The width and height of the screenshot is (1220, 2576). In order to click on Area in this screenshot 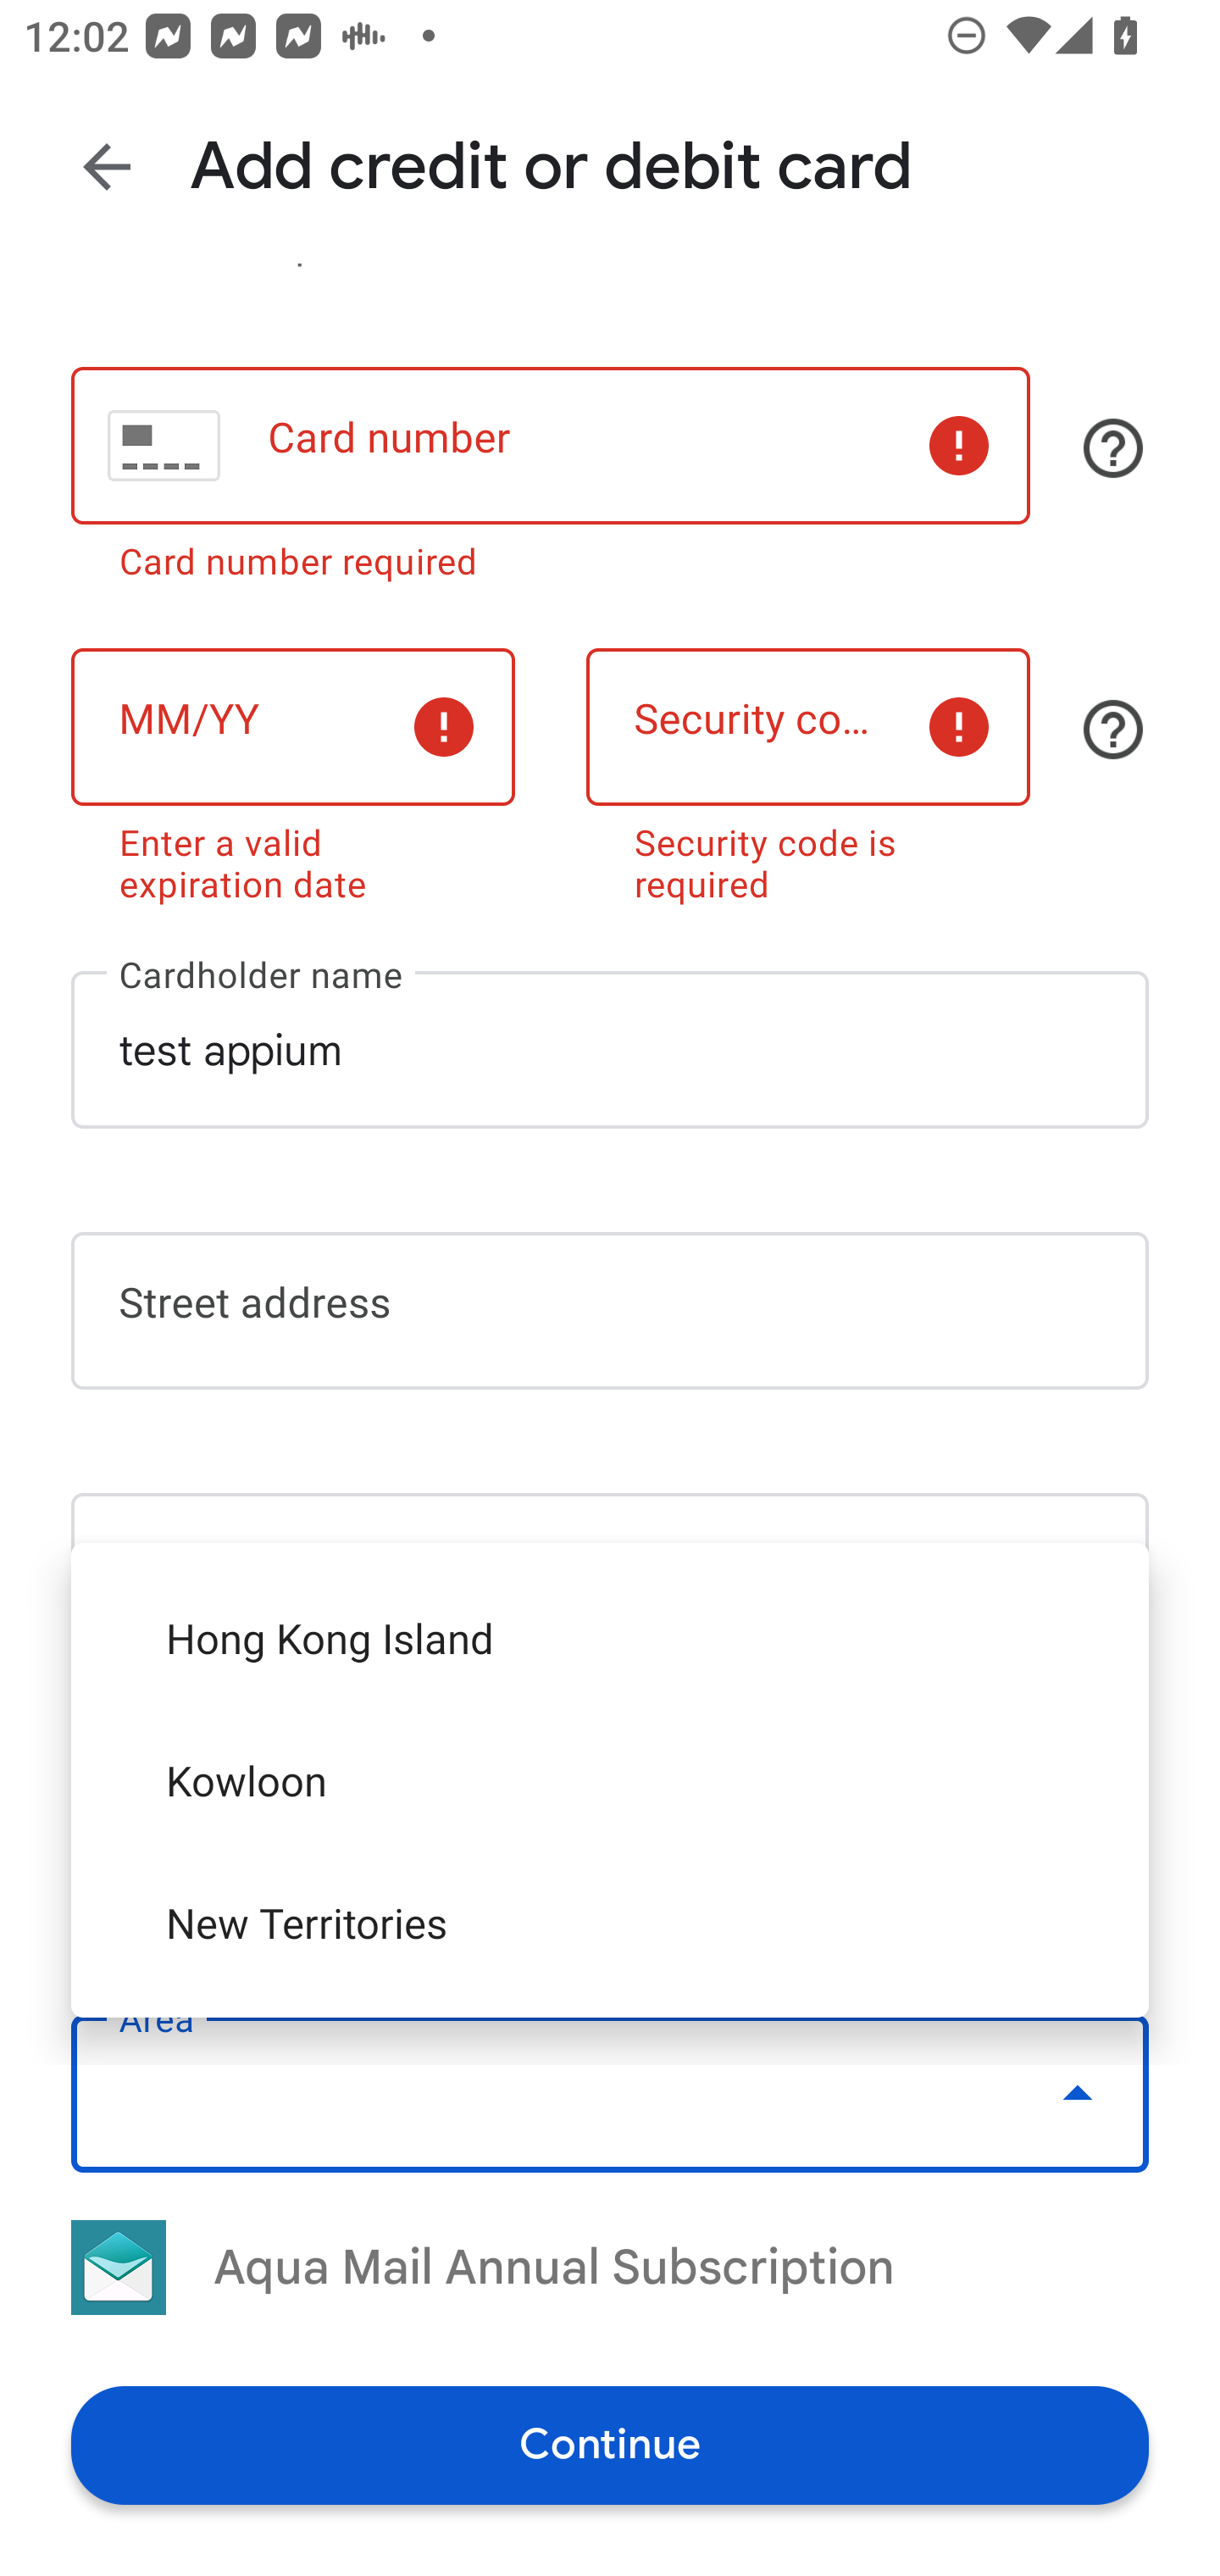, I will do `click(610, 2093)`.